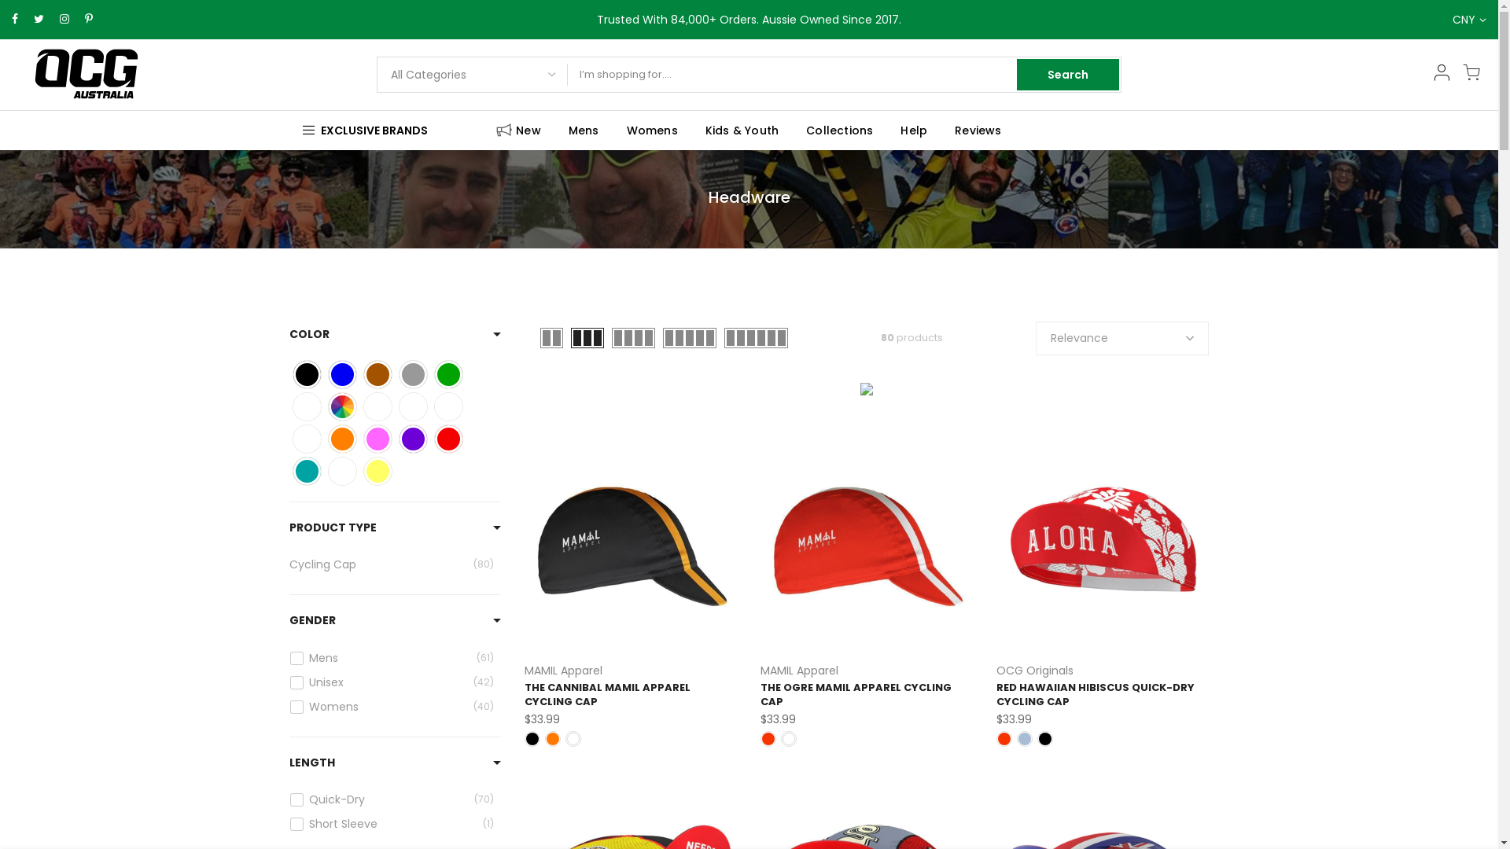 Image resolution: width=1510 pixels, height=849 pixels. I want to click on  Gray (1), so click(414, 374).